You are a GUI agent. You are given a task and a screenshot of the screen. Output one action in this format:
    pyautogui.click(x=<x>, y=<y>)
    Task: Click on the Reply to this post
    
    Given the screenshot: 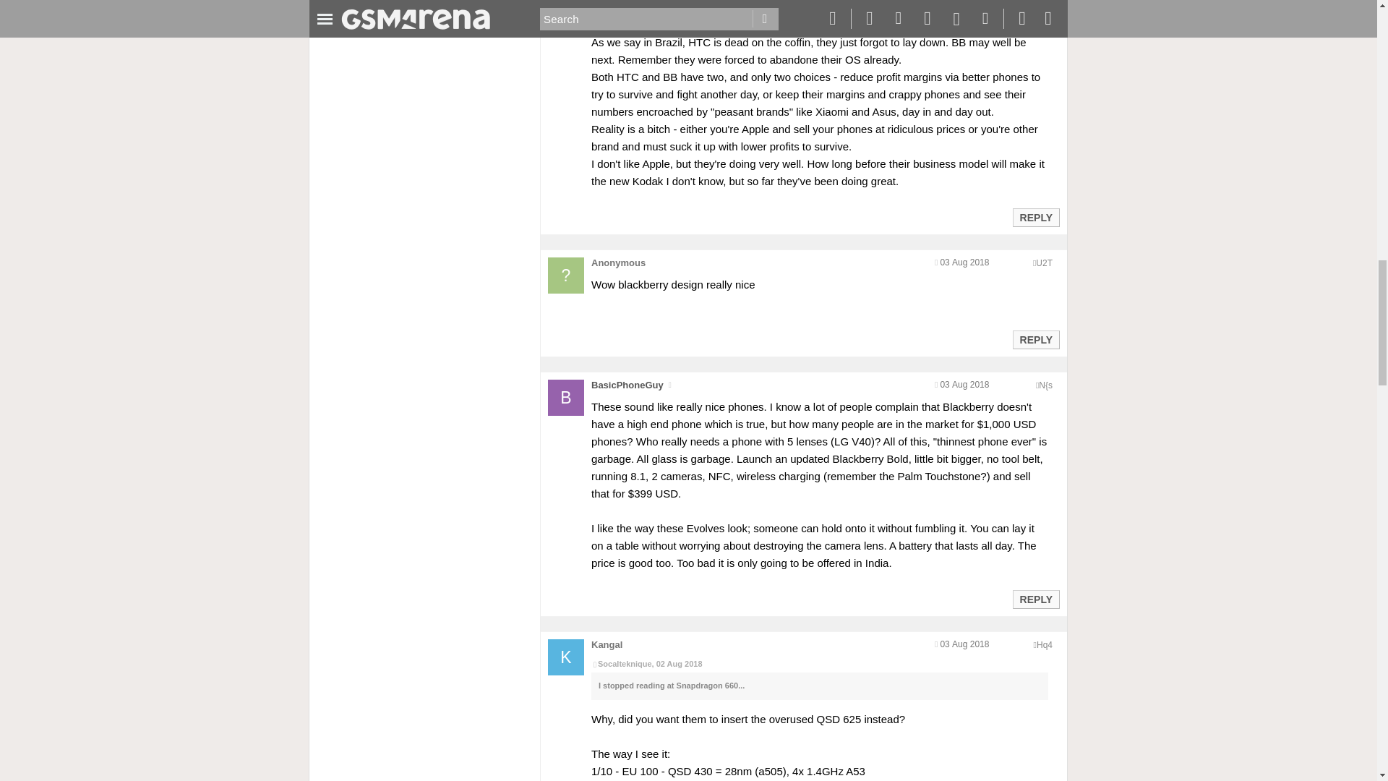 What is the action you would take?
    pyautogui.click(x=1035, y=340)
    